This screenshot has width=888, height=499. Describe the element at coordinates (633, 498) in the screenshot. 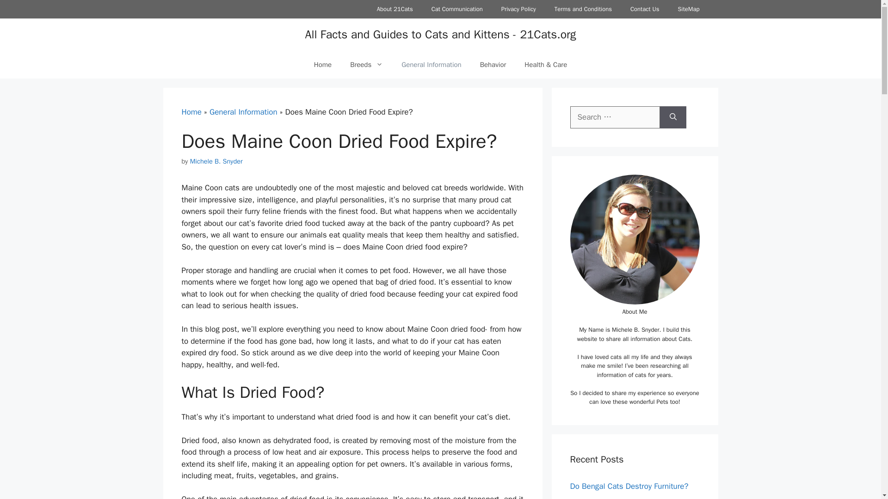

I see `Why Do Cats Have Funny 5 Minutes?` at that location.